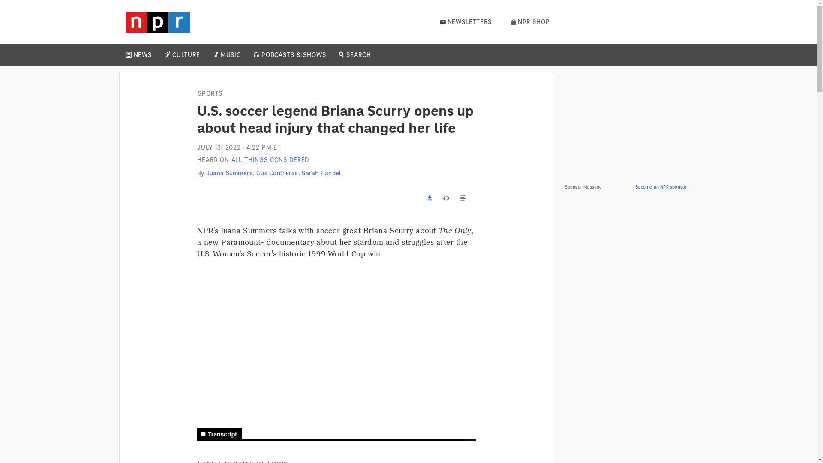 This screenshot has width=823, height=463. What do you see at coordinates (230, 55) in the screenshot?
I see `MUSIC` at bounding box center [230, 55].